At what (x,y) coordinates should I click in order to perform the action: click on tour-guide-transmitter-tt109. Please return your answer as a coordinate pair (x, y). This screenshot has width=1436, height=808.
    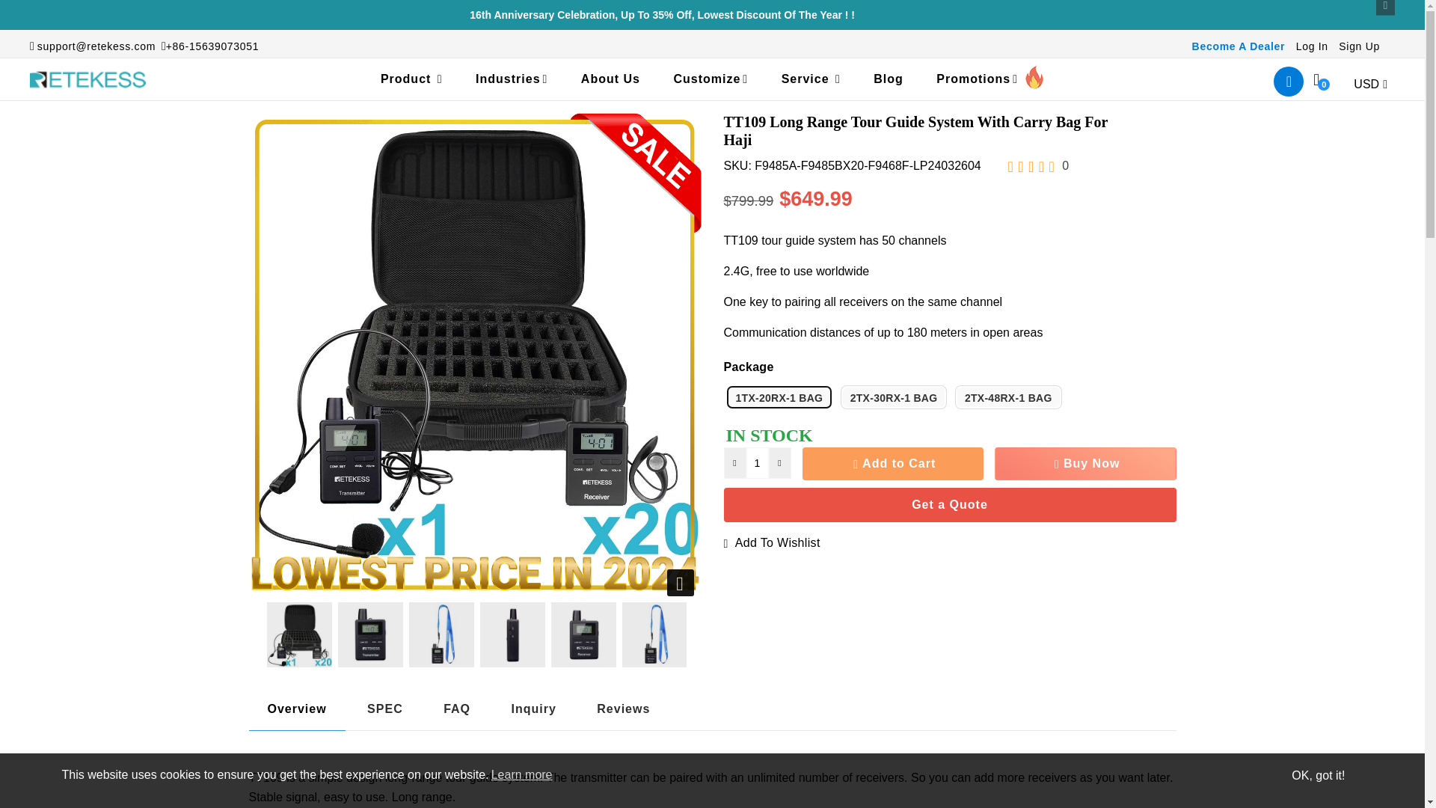
    Looking at the image, I should click on (370, 634).